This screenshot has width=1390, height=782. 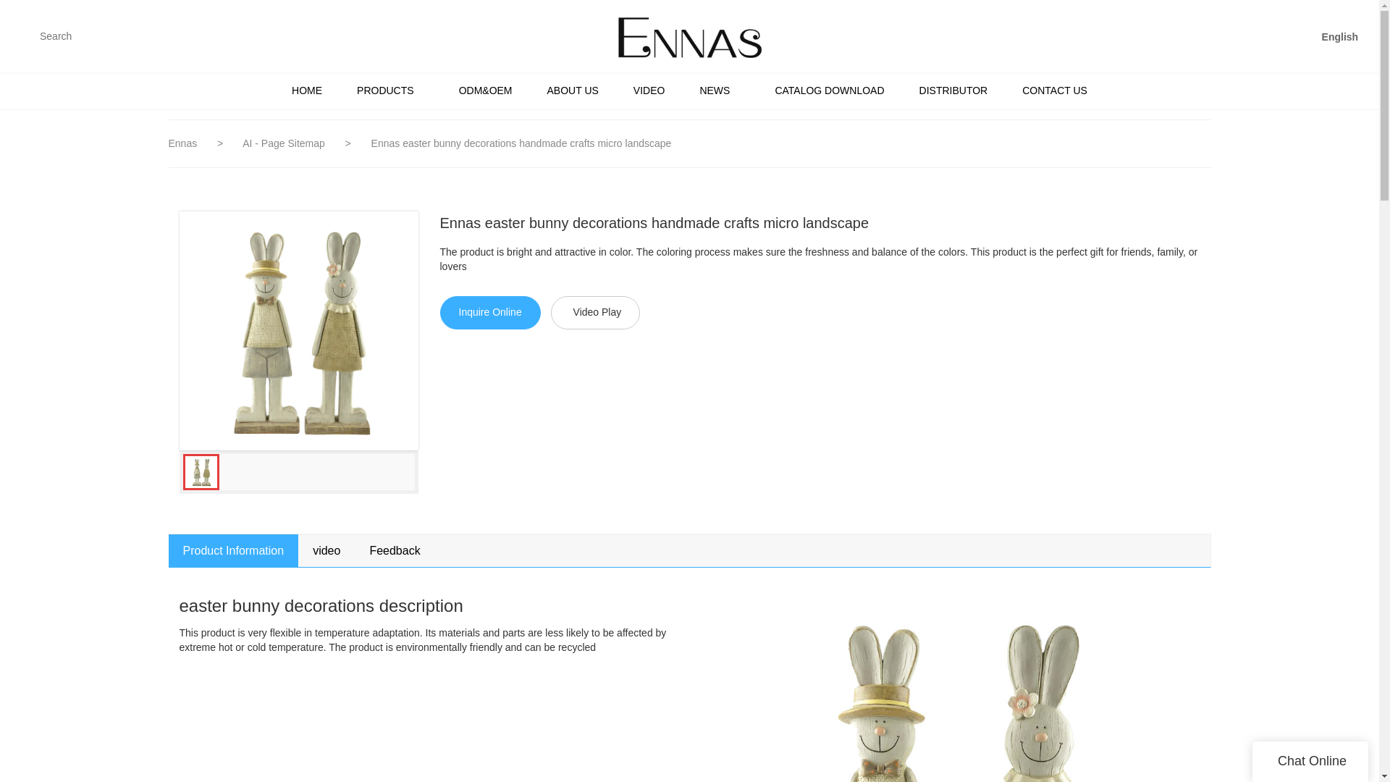 I want to click on AI - Page Sitemap, so click(x=285, y=143).